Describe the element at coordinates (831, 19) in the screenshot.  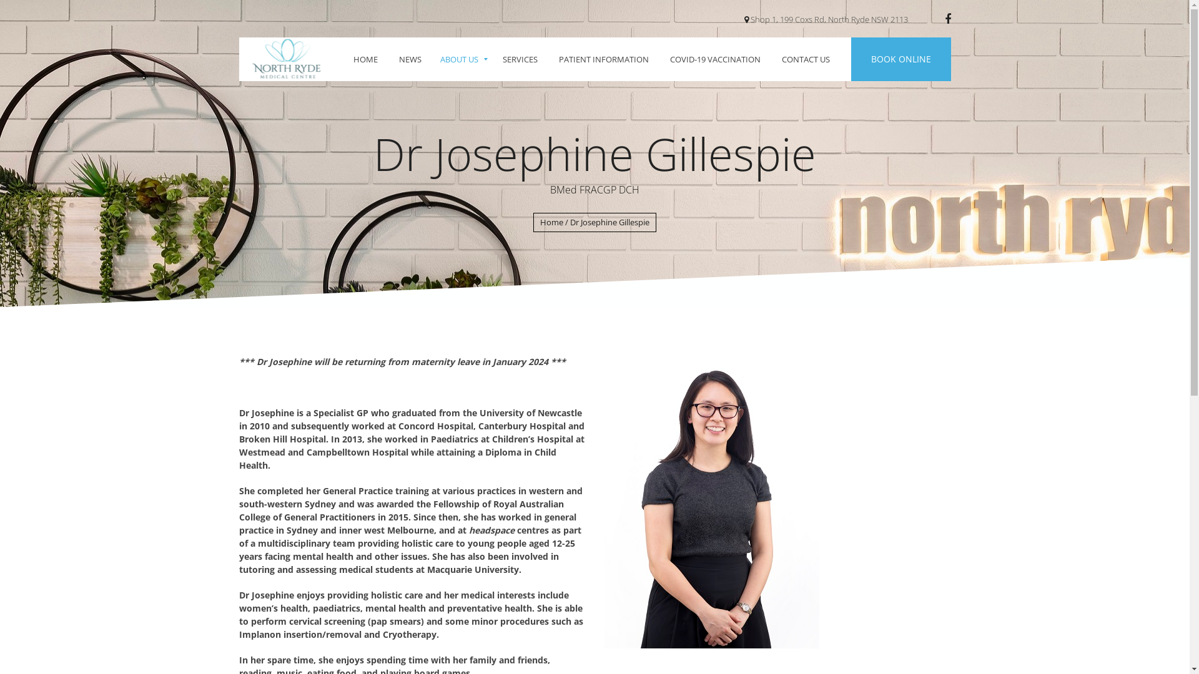
I see `Shop 1, 199 Coxs Rd, North Ryde NSW 2113   ` at that location.